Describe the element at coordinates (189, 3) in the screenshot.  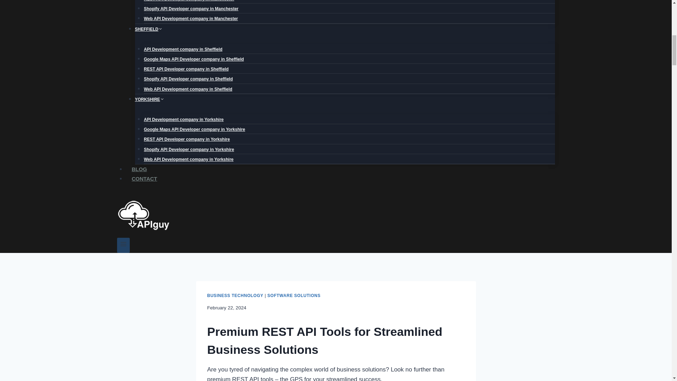
I see `REST API Developer company in Manchester` at that location.